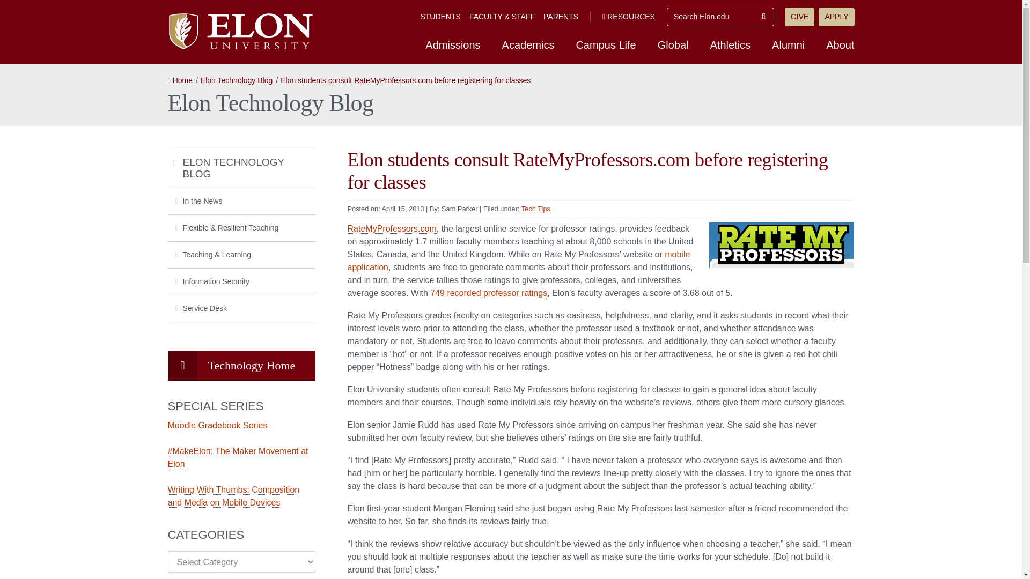 This screenshot has height=579, width=1030. What do you see at coordinates (788, 44) in the screenshot?
I see `Alumni` at bounding box center [788, 44].